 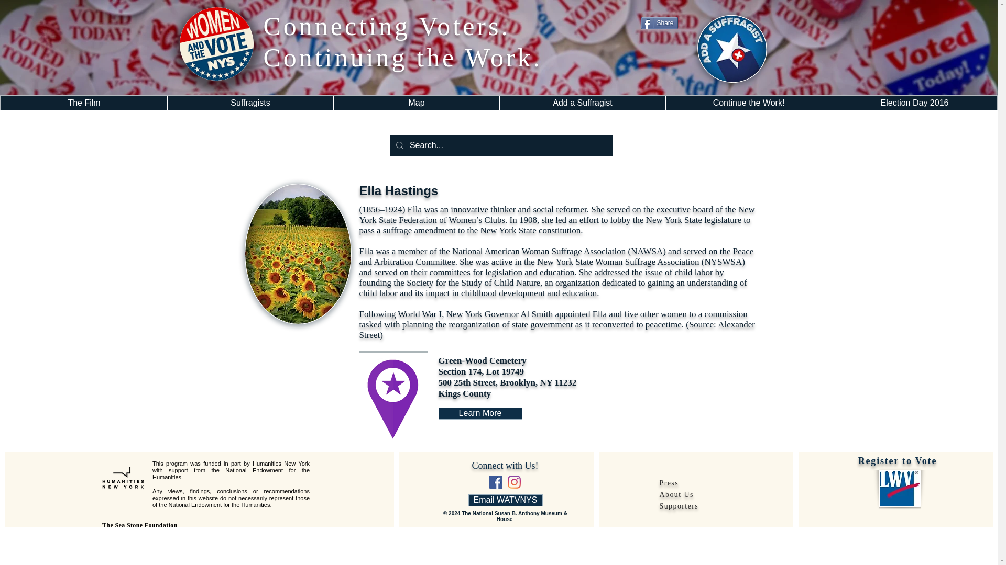 I want to click on Suffragists, so click(x=249, y=103).